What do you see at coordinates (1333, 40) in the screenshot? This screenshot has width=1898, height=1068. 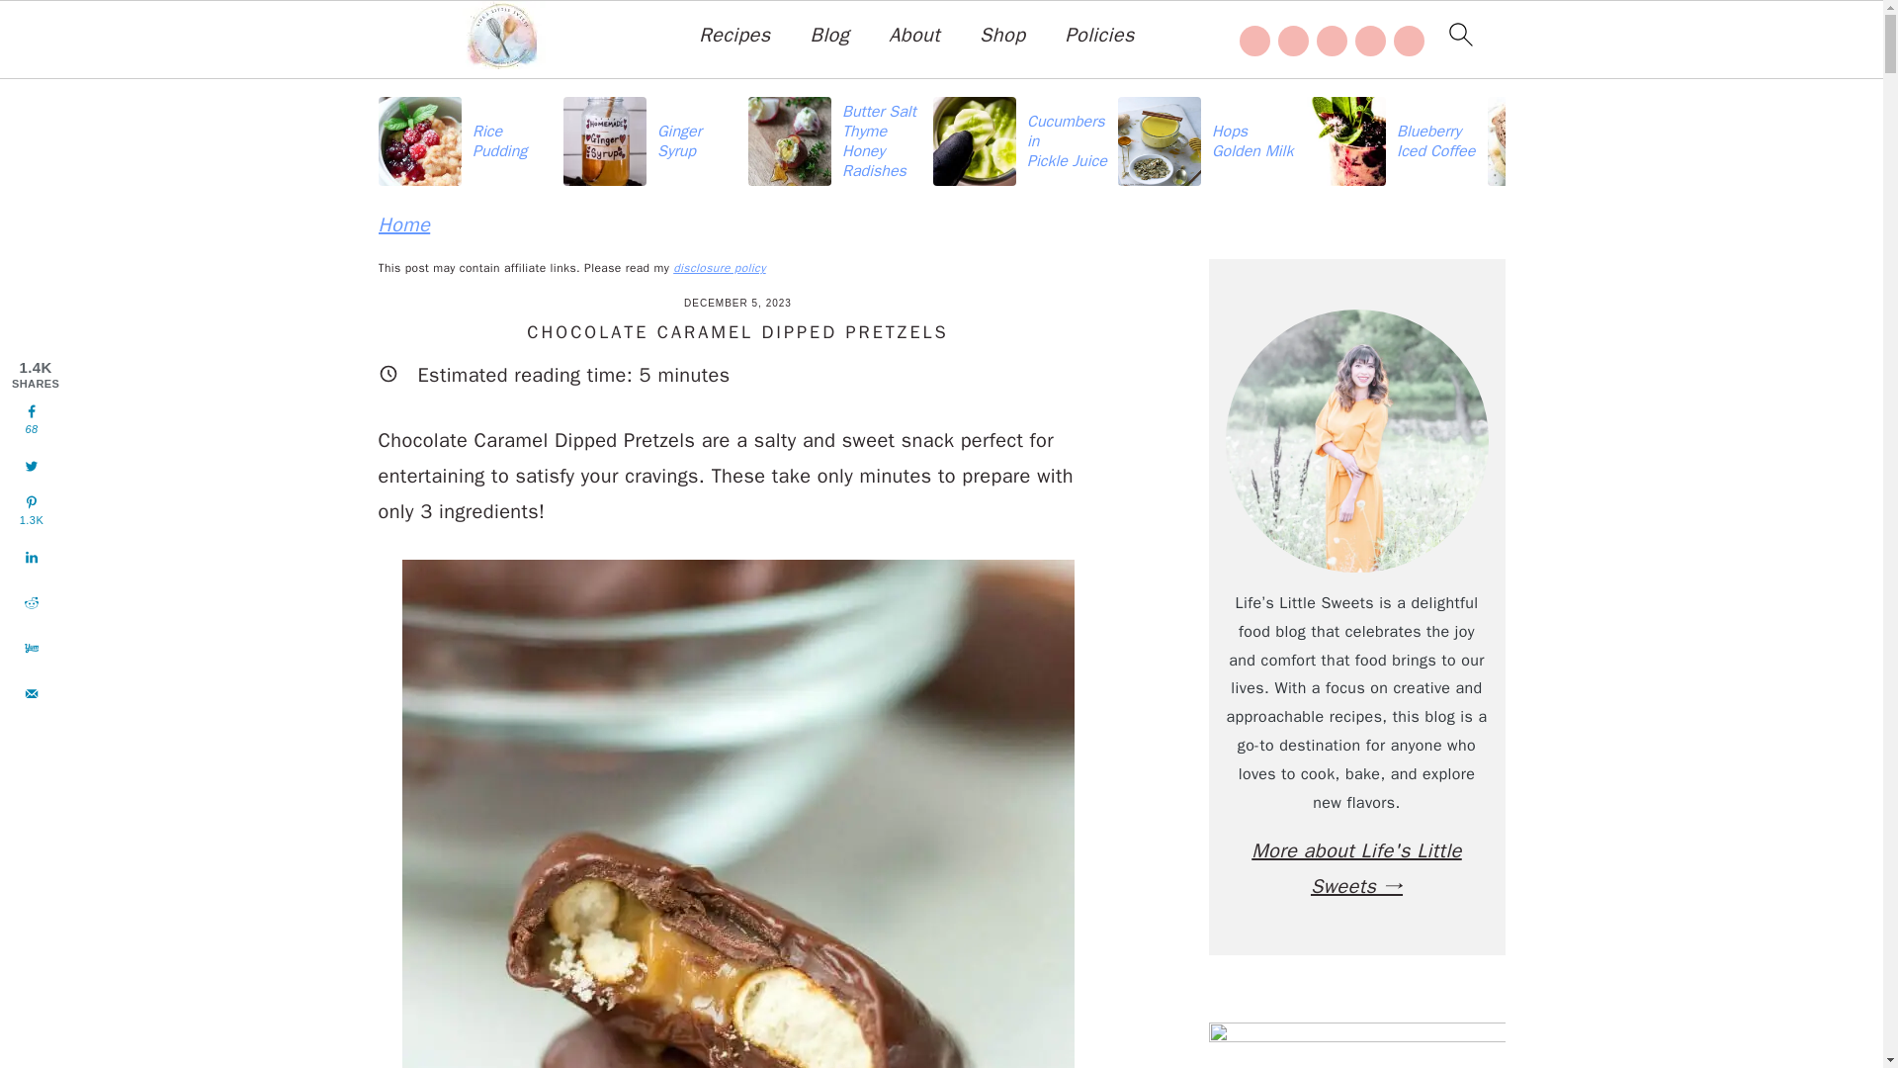 I see `Pinterest` at bounding box center [1333, 40].